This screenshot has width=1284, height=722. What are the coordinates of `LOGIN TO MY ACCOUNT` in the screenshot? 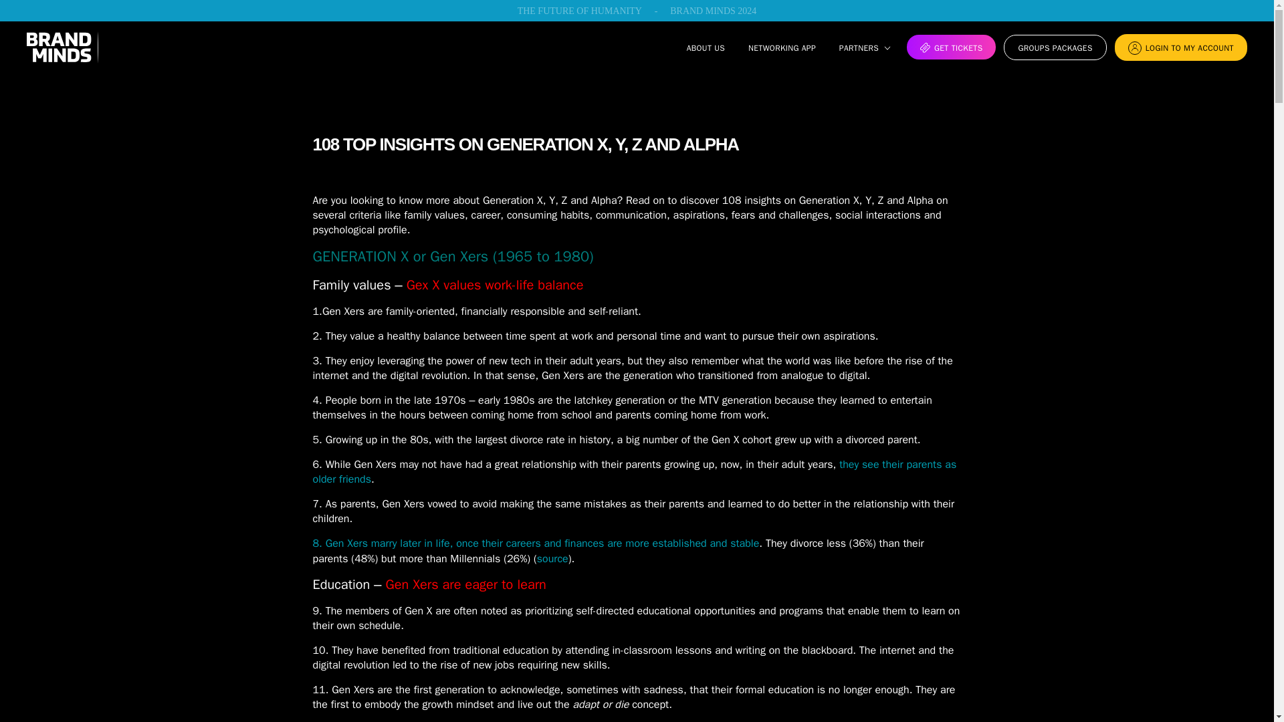 It's located at (1180, 47).